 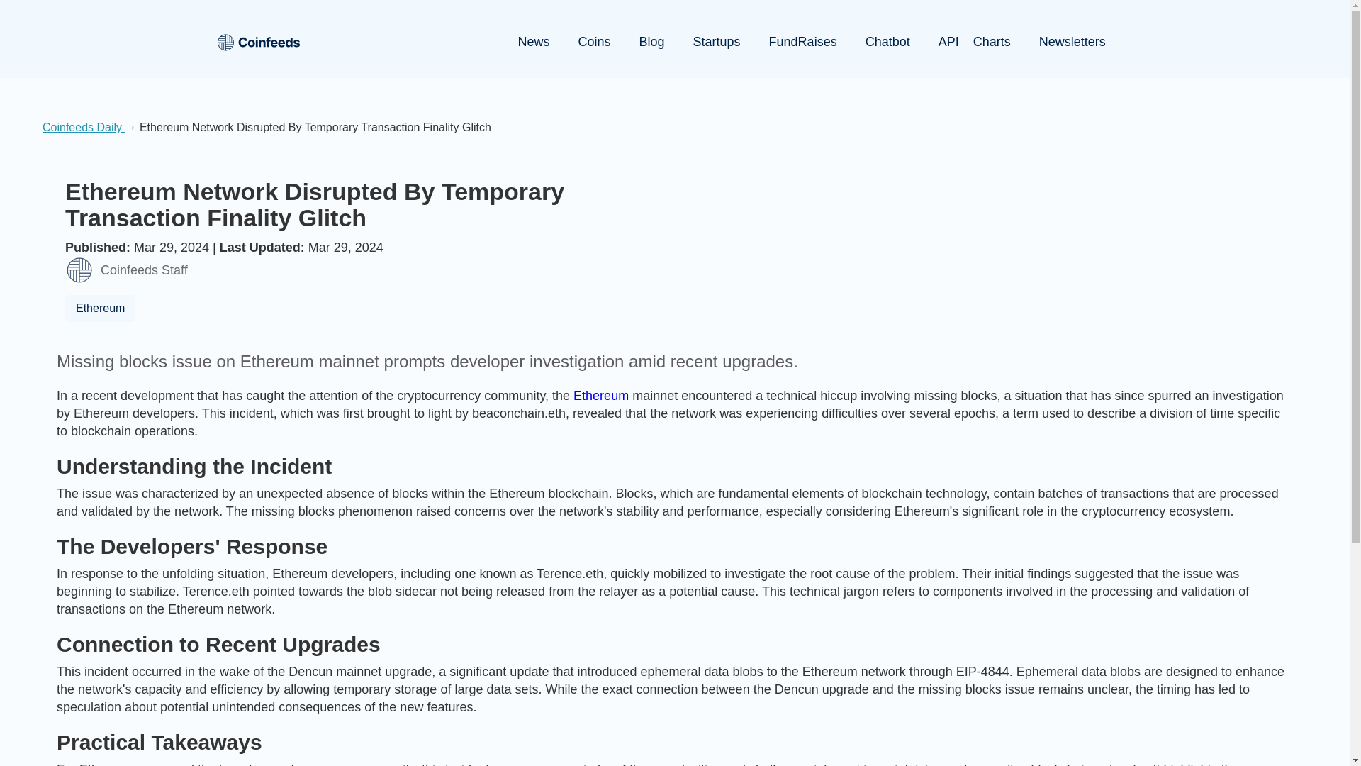 I want to click on Coinfeeds Staff, so click(x=126, y=270).